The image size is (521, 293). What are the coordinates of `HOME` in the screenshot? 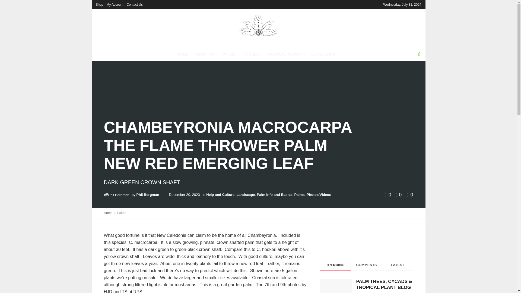 It's located at (183, 54).